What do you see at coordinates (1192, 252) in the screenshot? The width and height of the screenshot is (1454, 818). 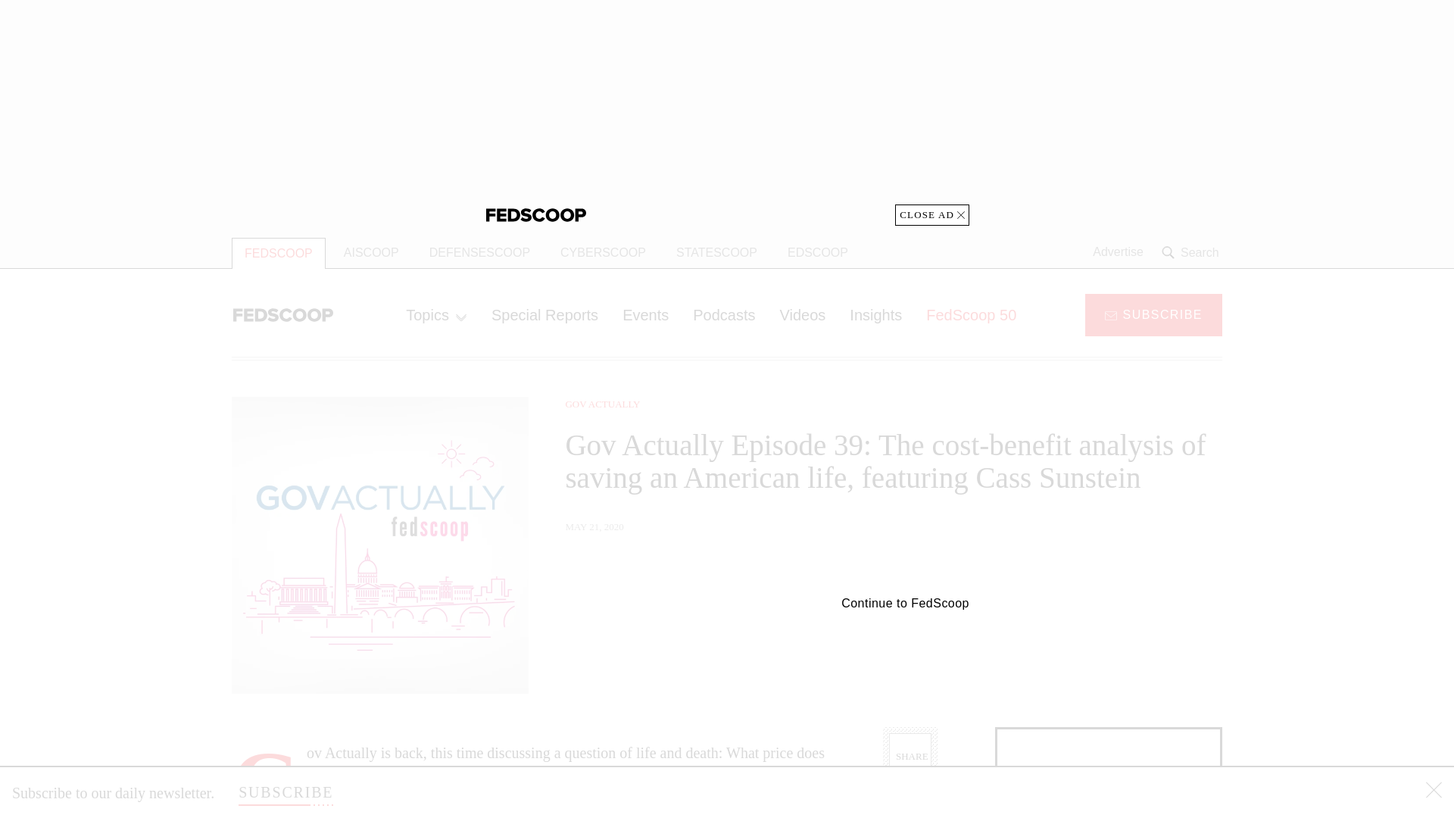 I see `Search` at bounding box center [1192, 252].